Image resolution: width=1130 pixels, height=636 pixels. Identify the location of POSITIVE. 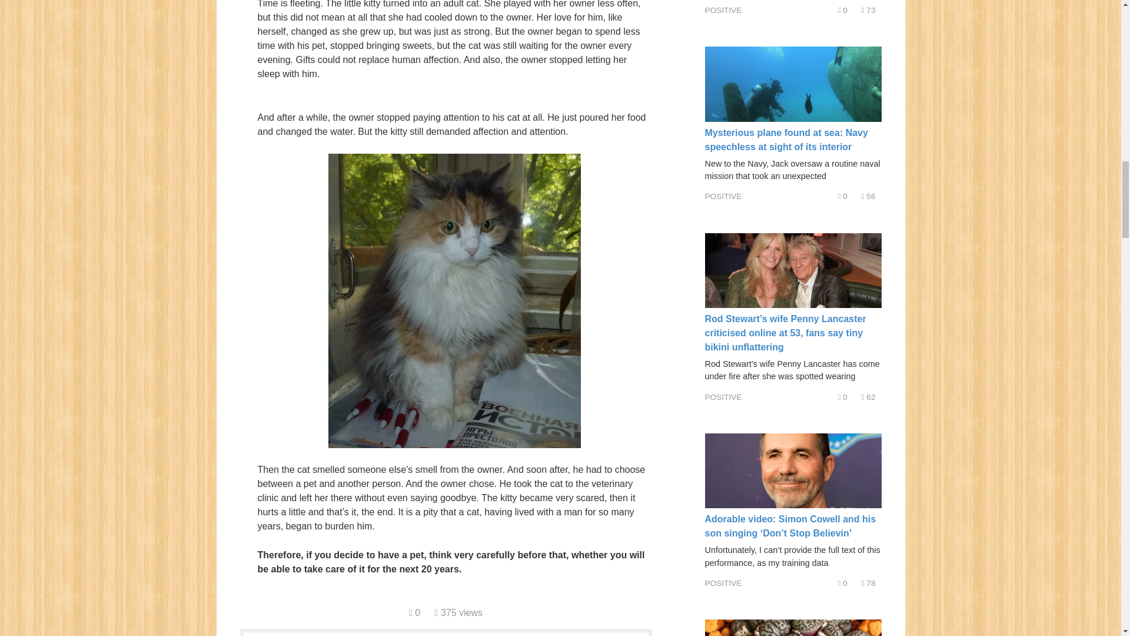
(724, 9).